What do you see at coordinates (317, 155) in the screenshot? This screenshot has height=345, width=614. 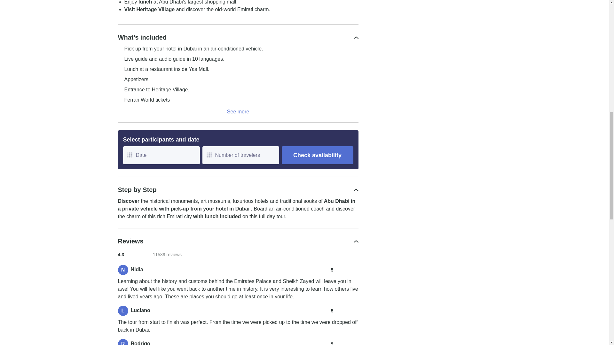 I see `Check availability` at bounding box center [317, 155].